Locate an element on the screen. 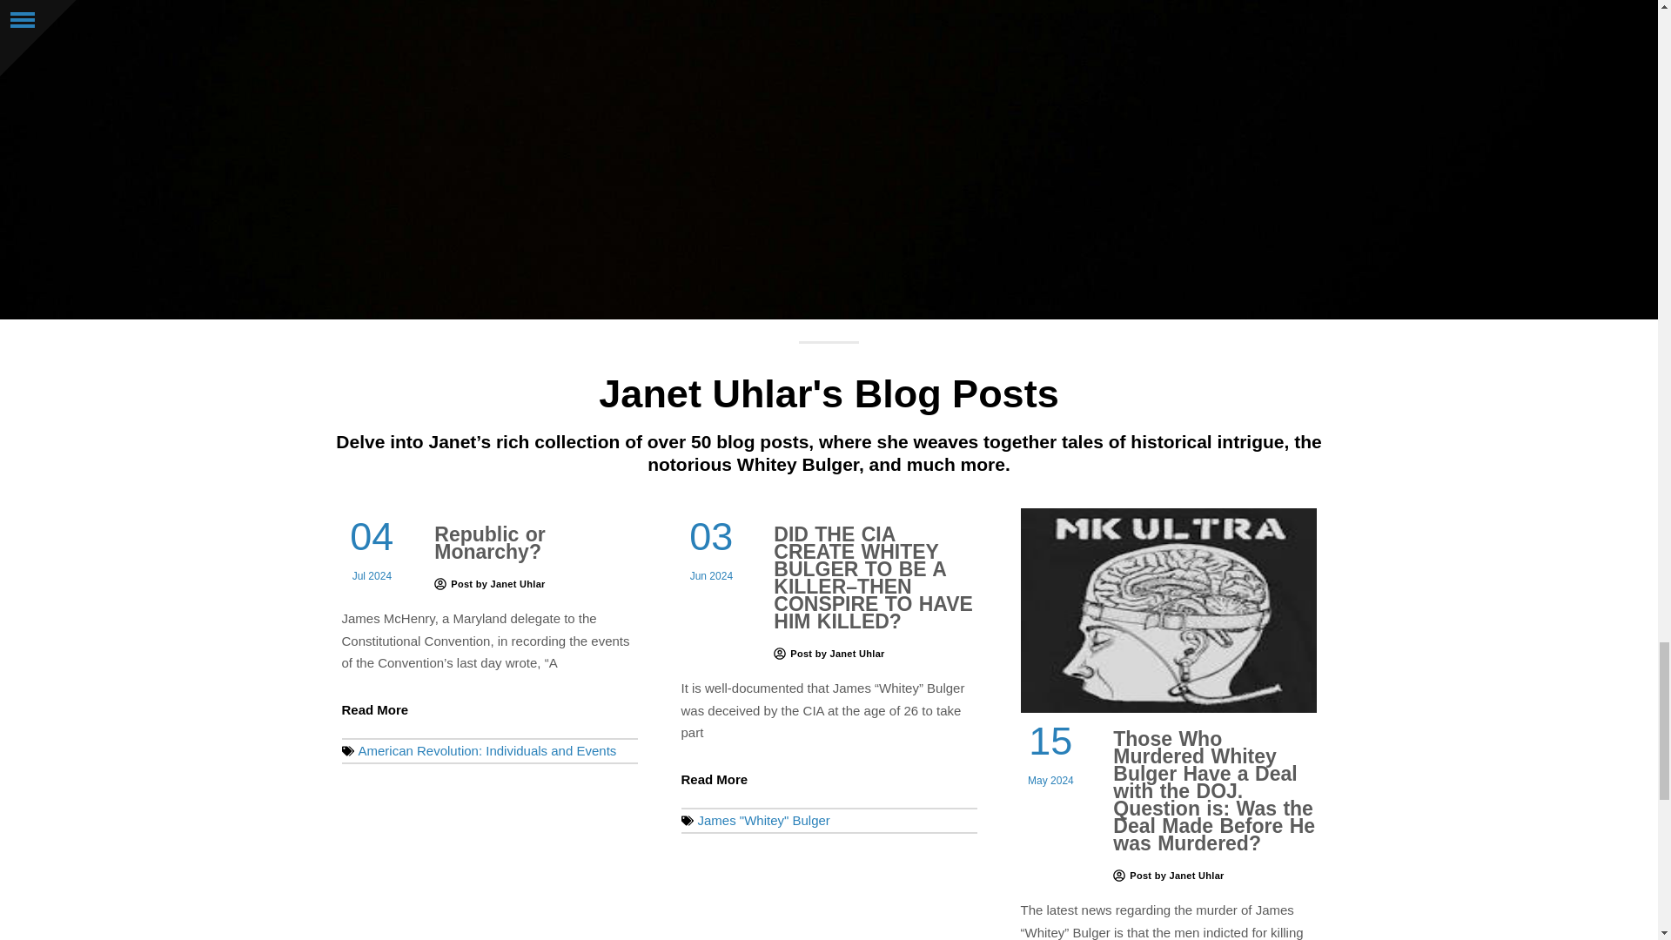  15 is located at coordinates (1049, 742).